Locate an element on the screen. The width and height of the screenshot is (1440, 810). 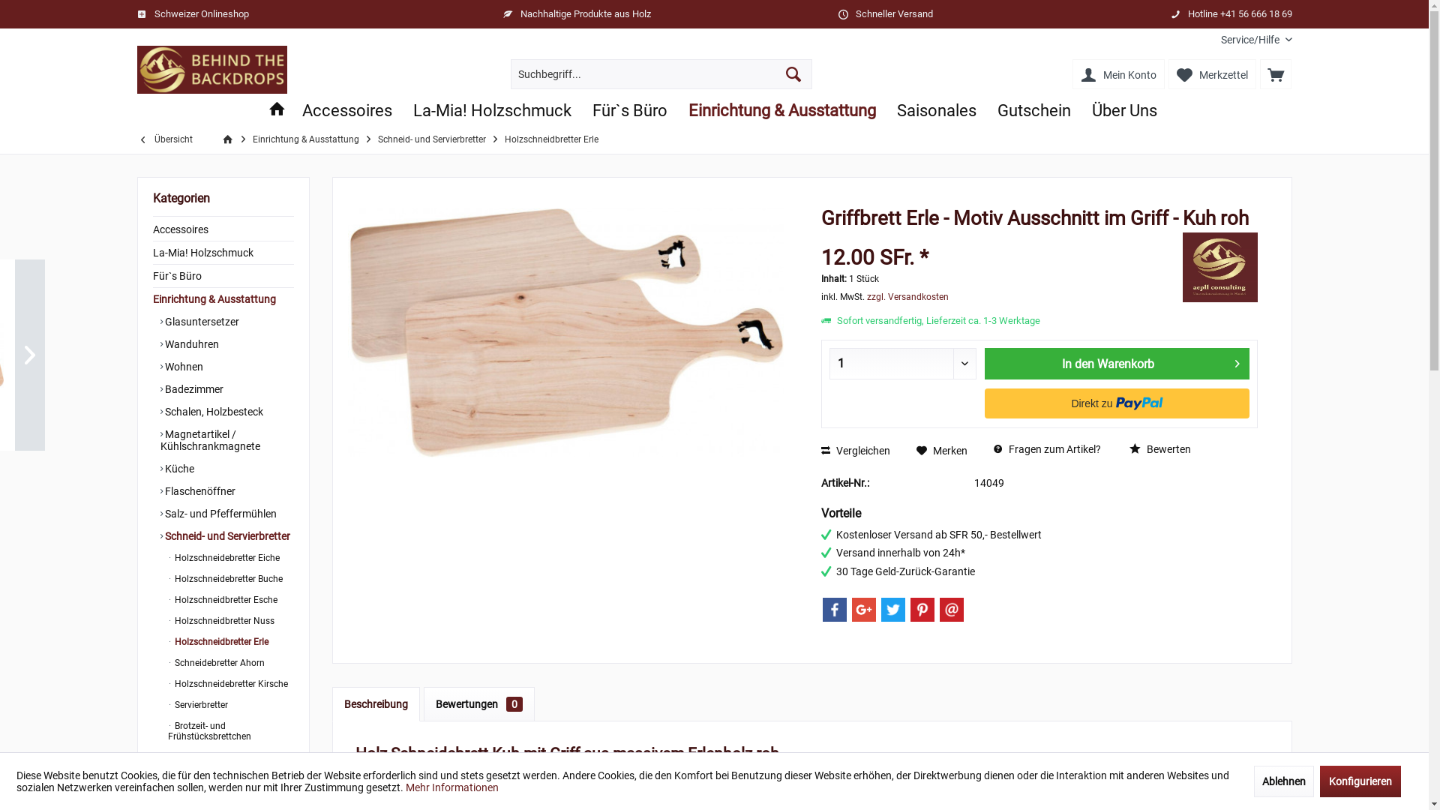
La-Mia - zur Startseite wechseln is located at coordinates (211, 70).